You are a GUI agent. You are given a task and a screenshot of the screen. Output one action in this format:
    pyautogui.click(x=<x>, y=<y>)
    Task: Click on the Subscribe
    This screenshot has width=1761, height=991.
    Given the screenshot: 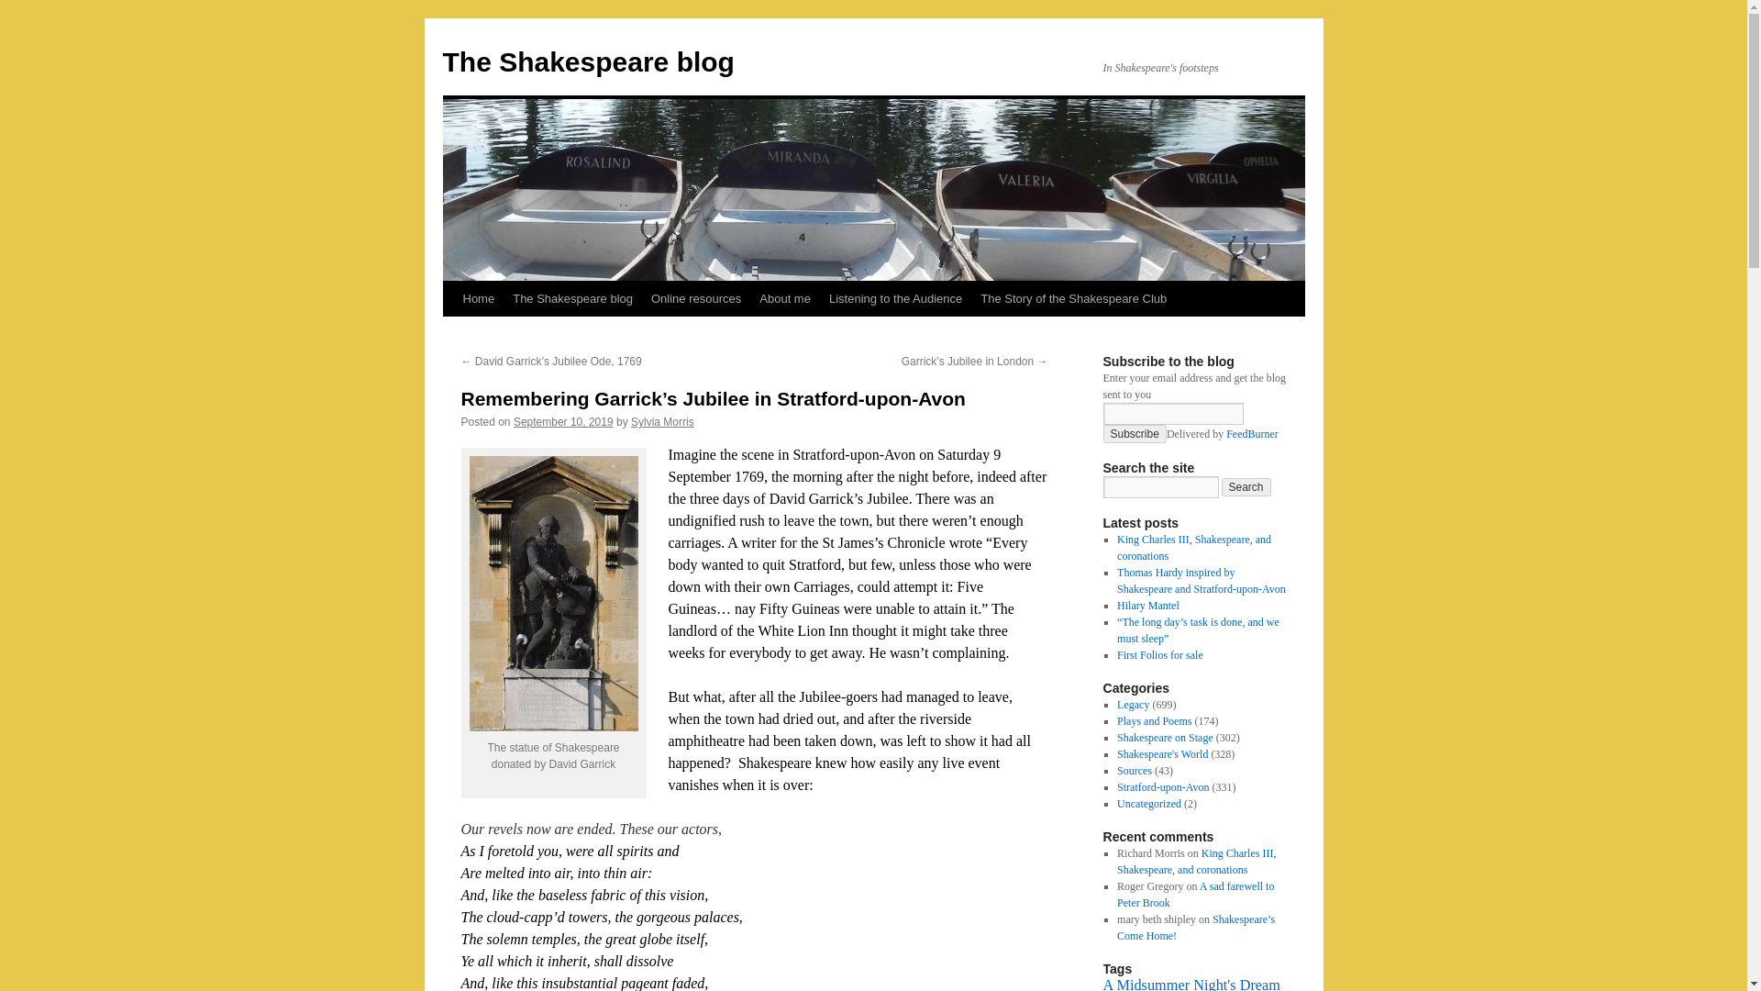 What is the action you would take?
    pyautogui.click(x=1134, y=433)
    